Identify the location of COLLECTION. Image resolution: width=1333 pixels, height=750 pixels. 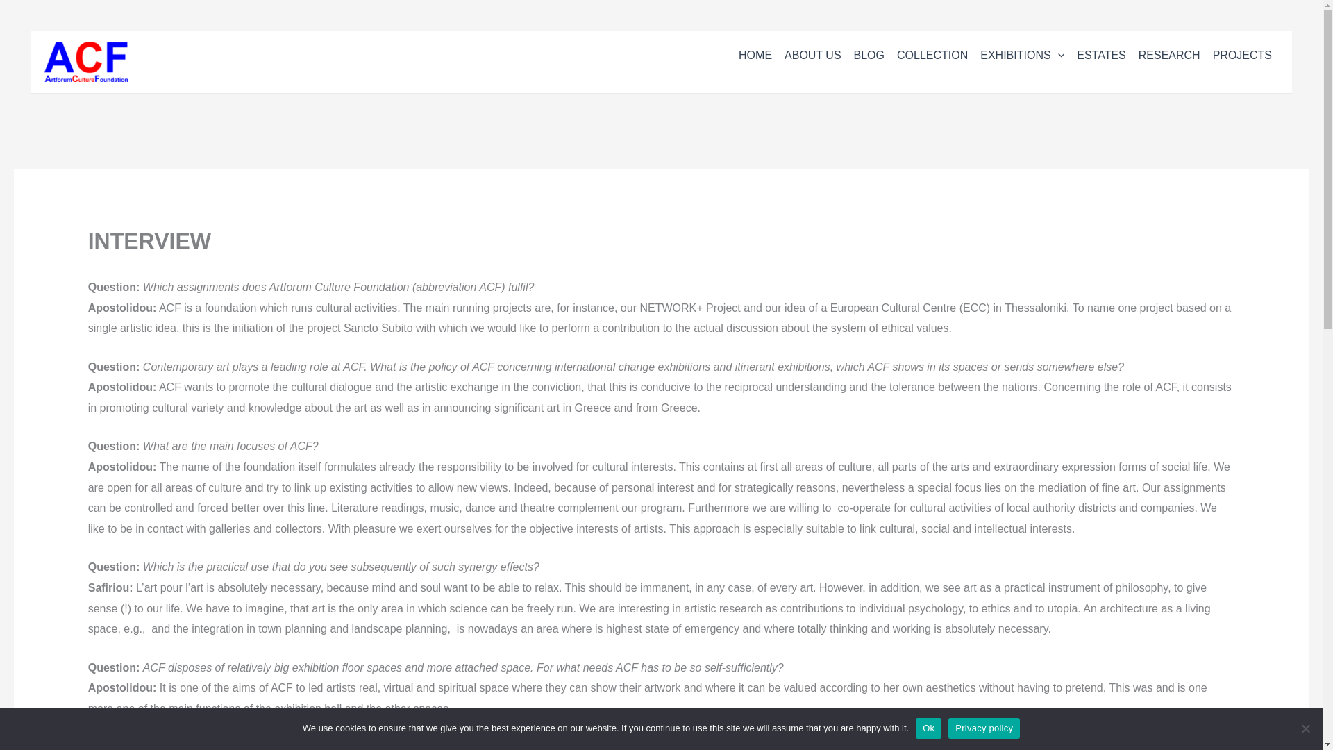
(932, 60).